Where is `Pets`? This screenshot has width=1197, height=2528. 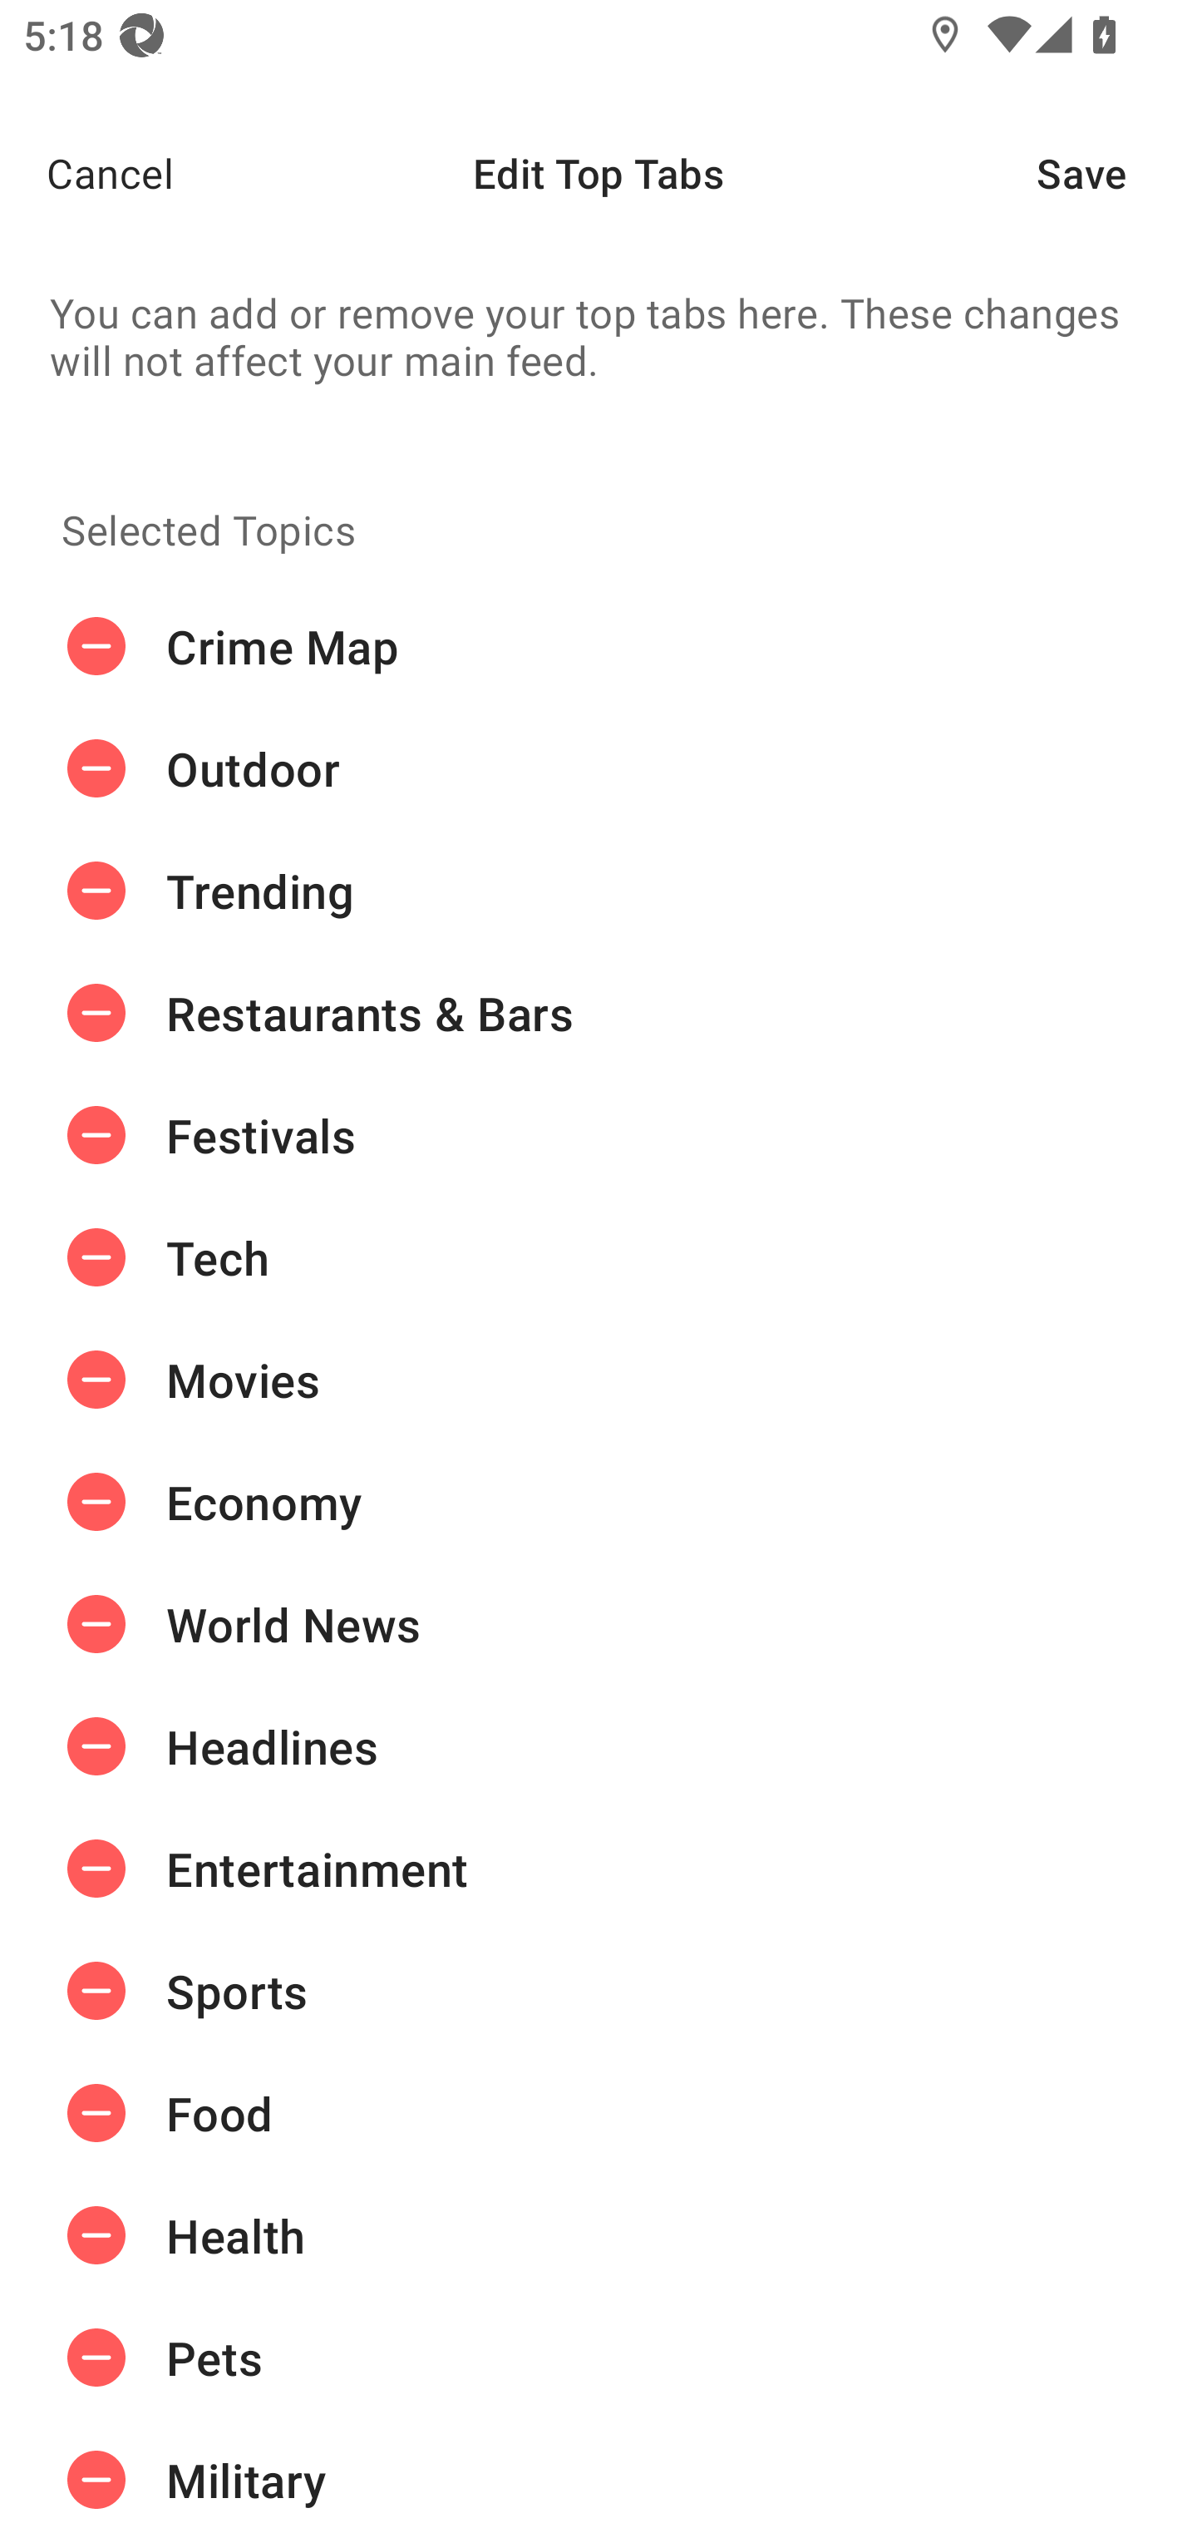
Pets is located at coordinates (598, 2358).